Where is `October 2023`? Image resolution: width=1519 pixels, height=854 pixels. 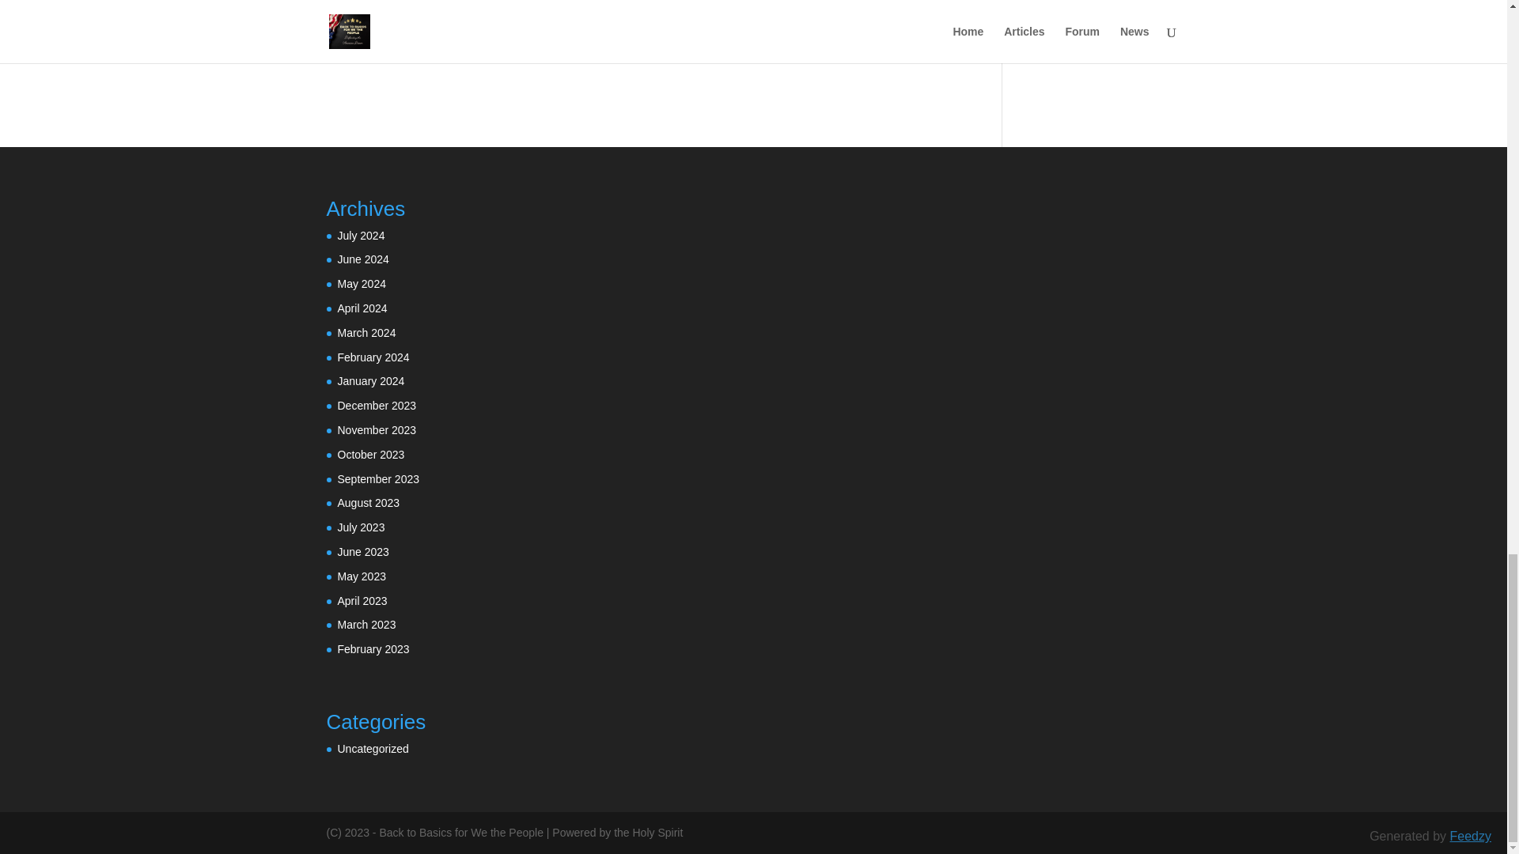
October 2023 is located at coordinates (370, 455).